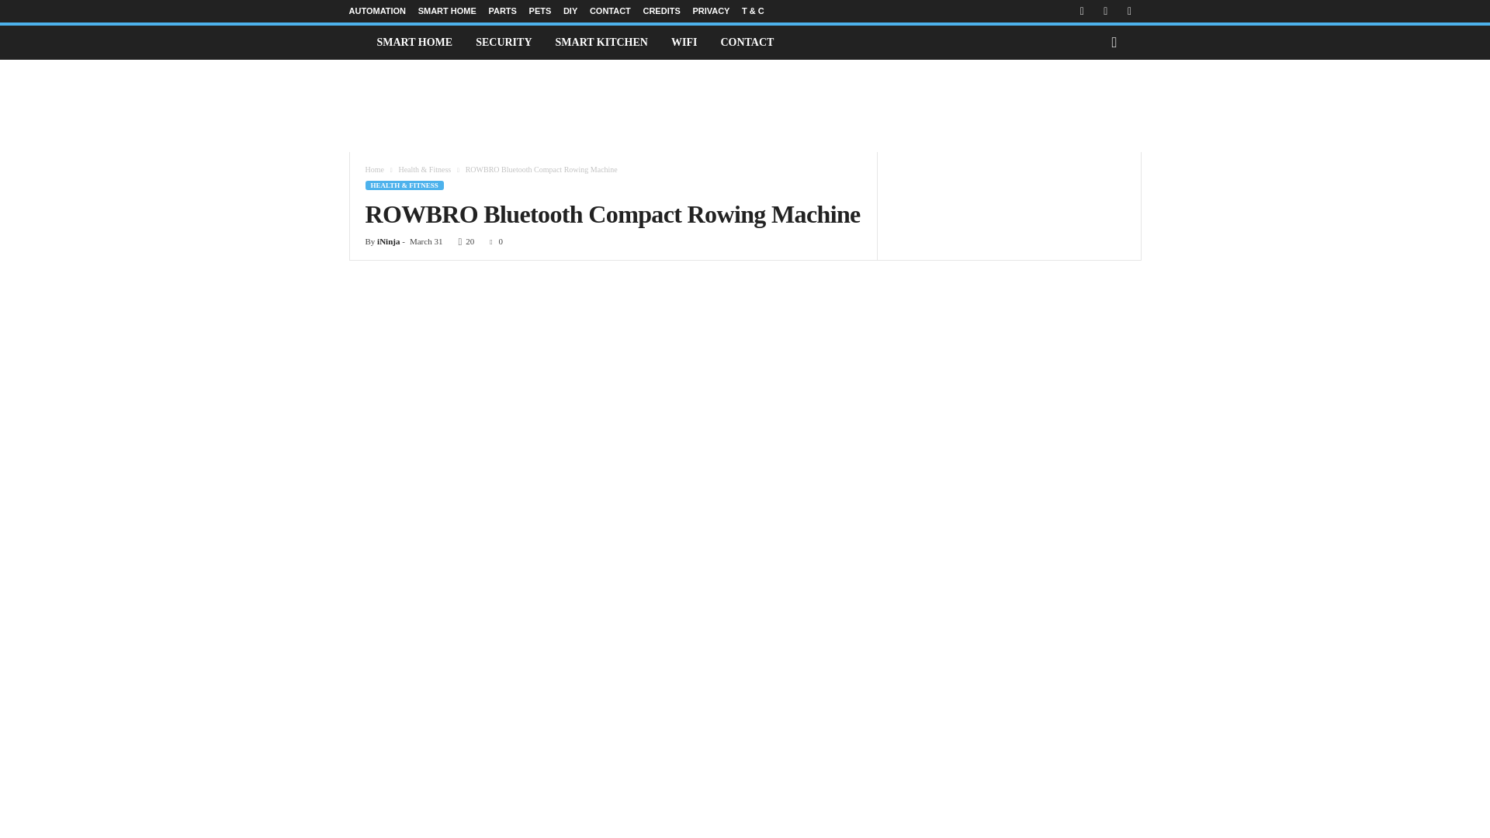 The image size is (1490, 838). Describe the element at coordinates (660, 11) in the screenshot. I see `CREDITS` at that location.